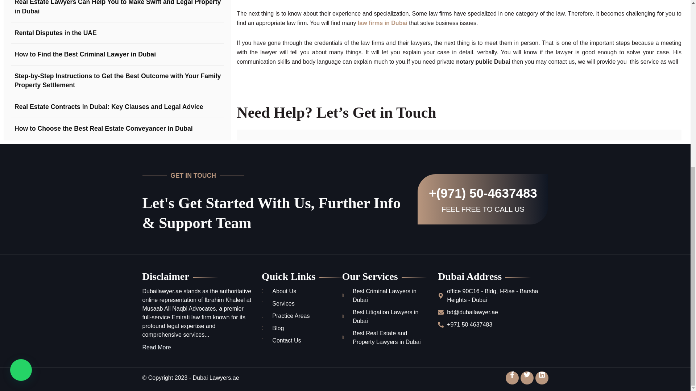  What do you see at coordinates (54, 23) in the screenshot?
I see `Rental Disputes in the UAE` at bounding box center [54, 23].